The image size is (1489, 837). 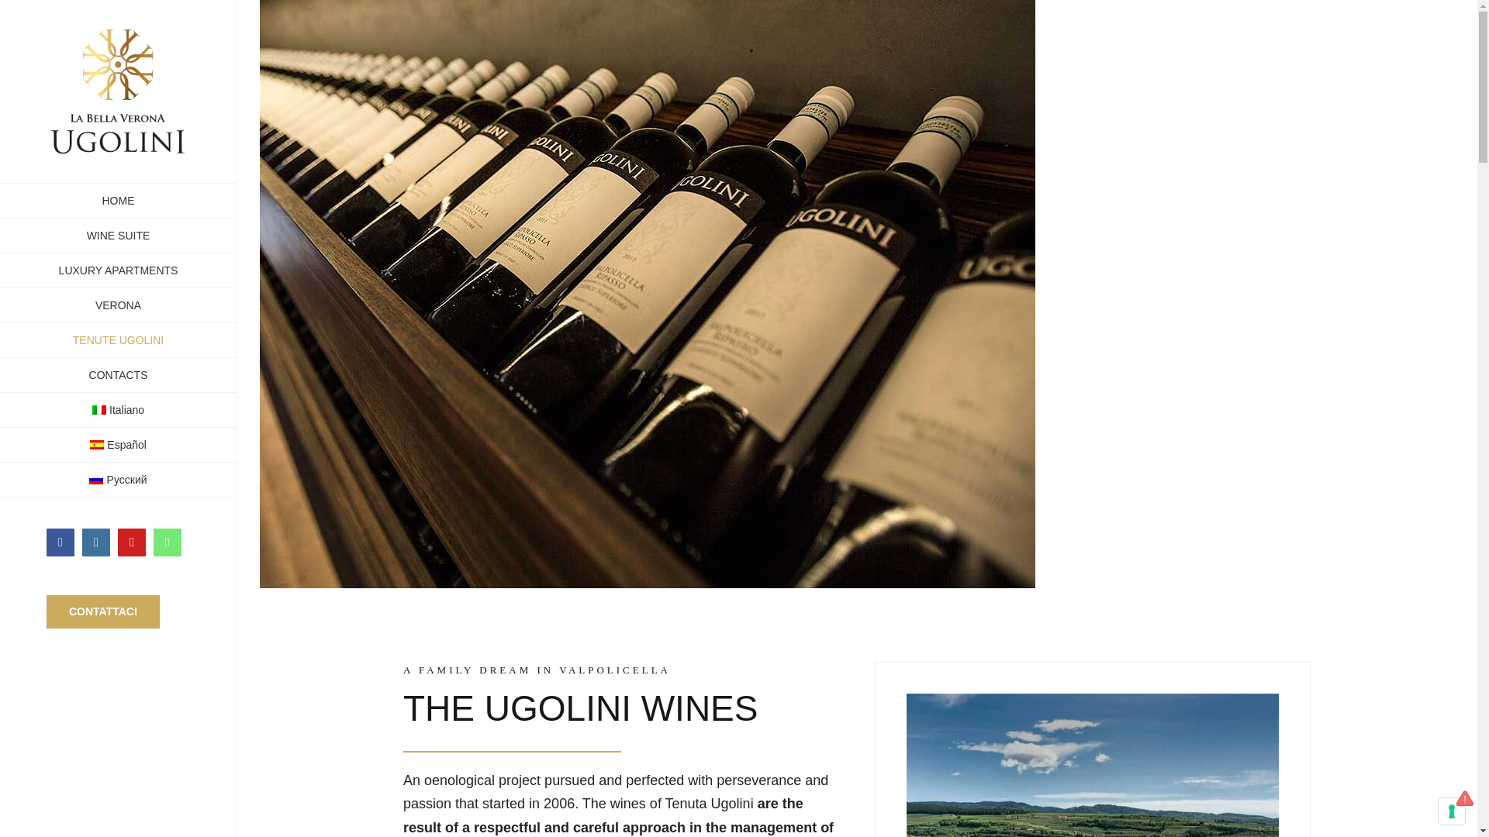 I want to click on HOME, so click(x=118, y=200).